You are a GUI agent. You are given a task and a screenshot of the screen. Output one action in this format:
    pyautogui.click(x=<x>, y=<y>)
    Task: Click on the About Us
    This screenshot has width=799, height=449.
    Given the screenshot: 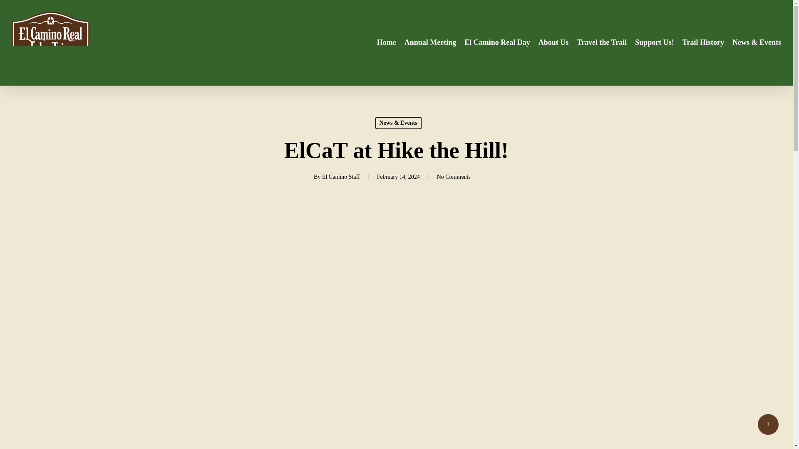 What is the action you would take?
    pyautogui.click(x=553, y=42)
    